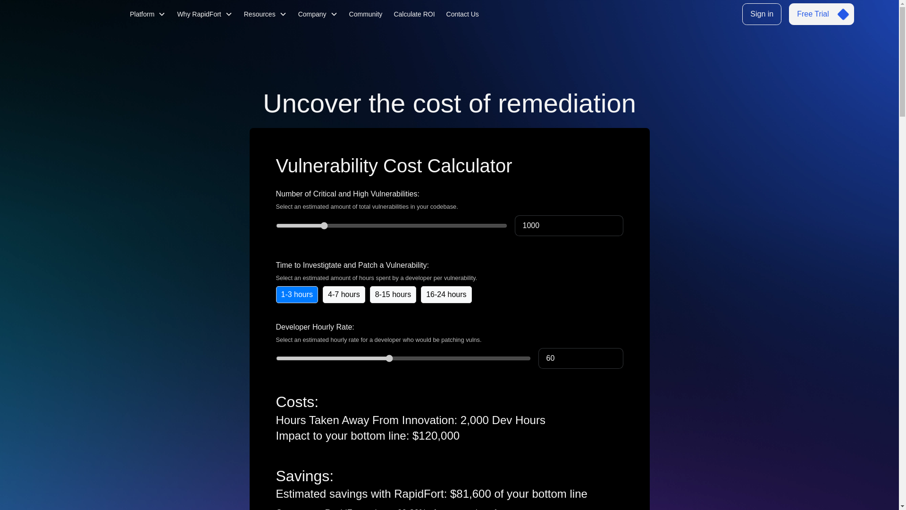 The image size is (906, 510). I want to click on Contact Us, so click(462, 14).